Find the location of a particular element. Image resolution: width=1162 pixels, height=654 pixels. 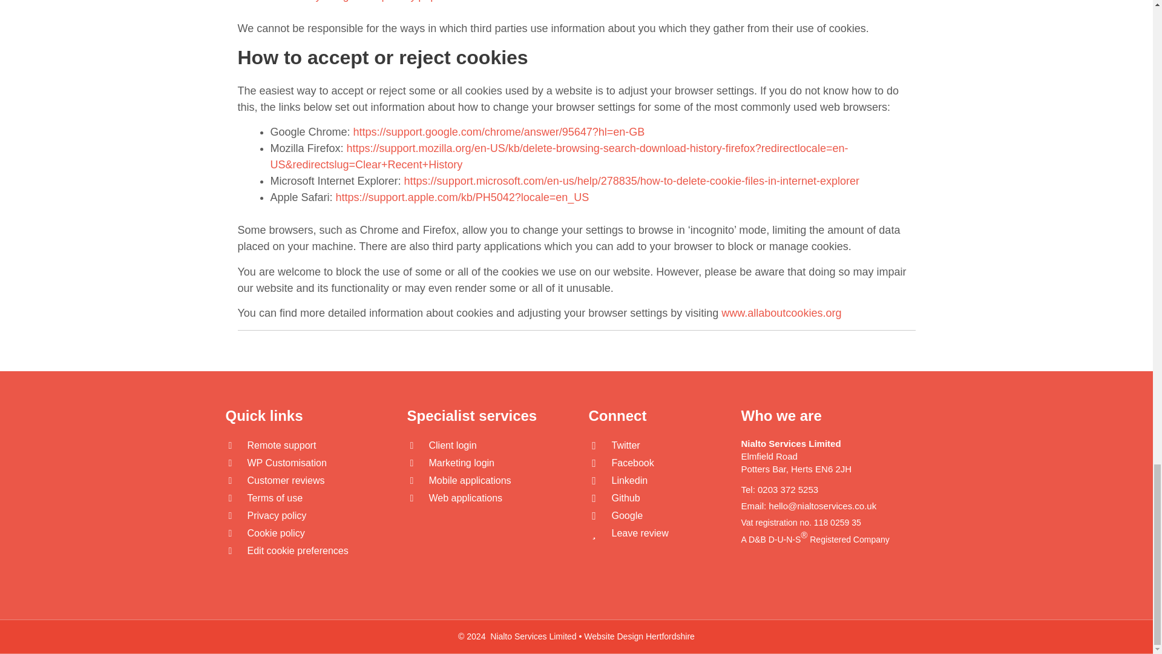

Privacy policy is located at coordinates (276, 515).